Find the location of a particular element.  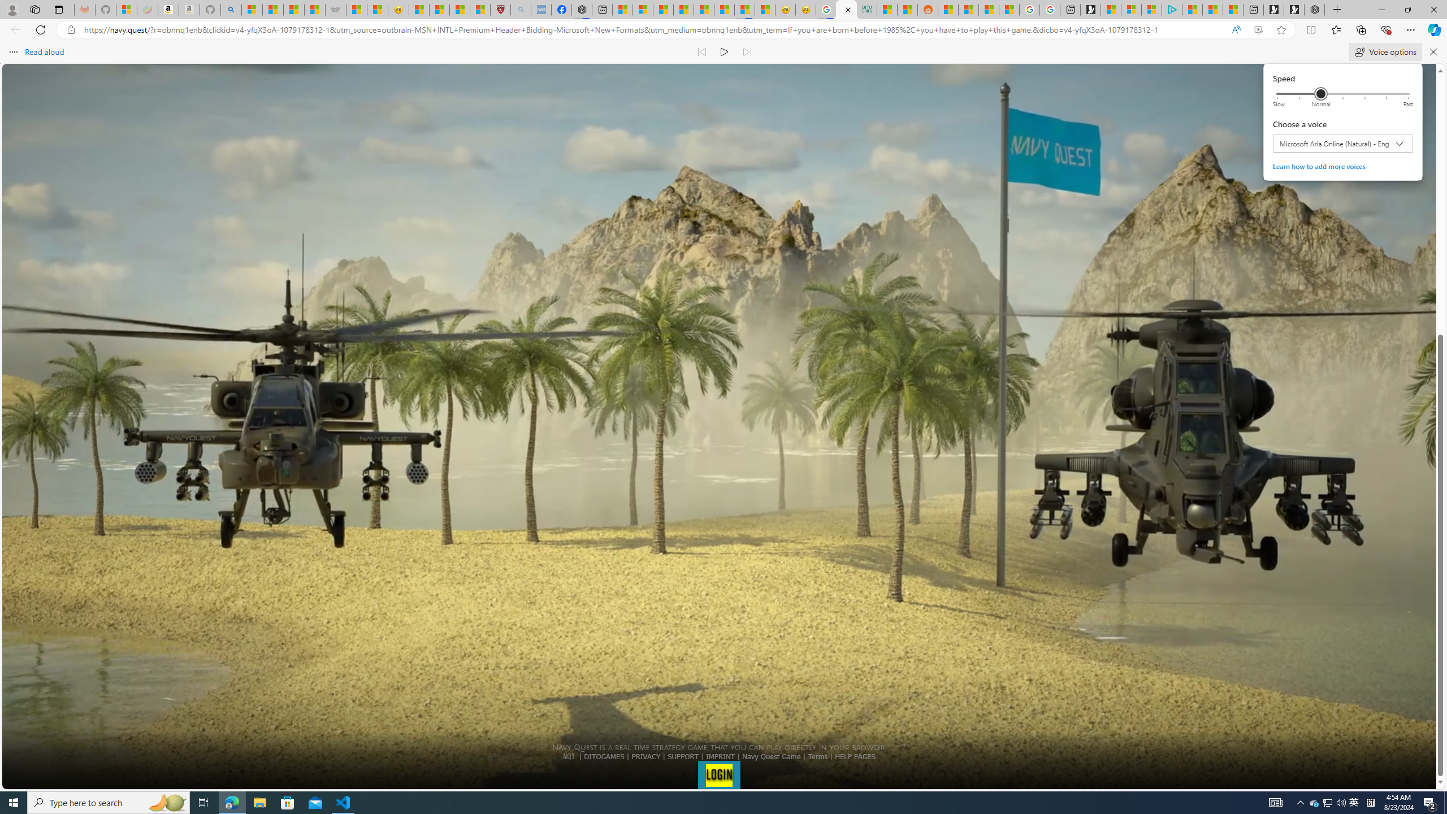

Visual Studio Code - 1 running window is located at coordinates (344, 803).